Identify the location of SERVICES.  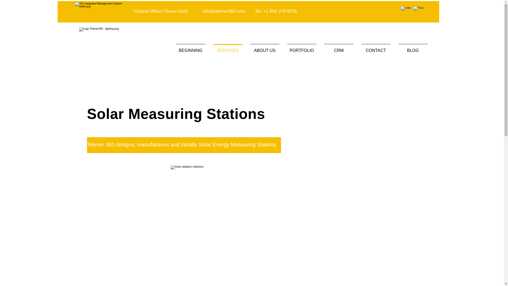
(227, 48).